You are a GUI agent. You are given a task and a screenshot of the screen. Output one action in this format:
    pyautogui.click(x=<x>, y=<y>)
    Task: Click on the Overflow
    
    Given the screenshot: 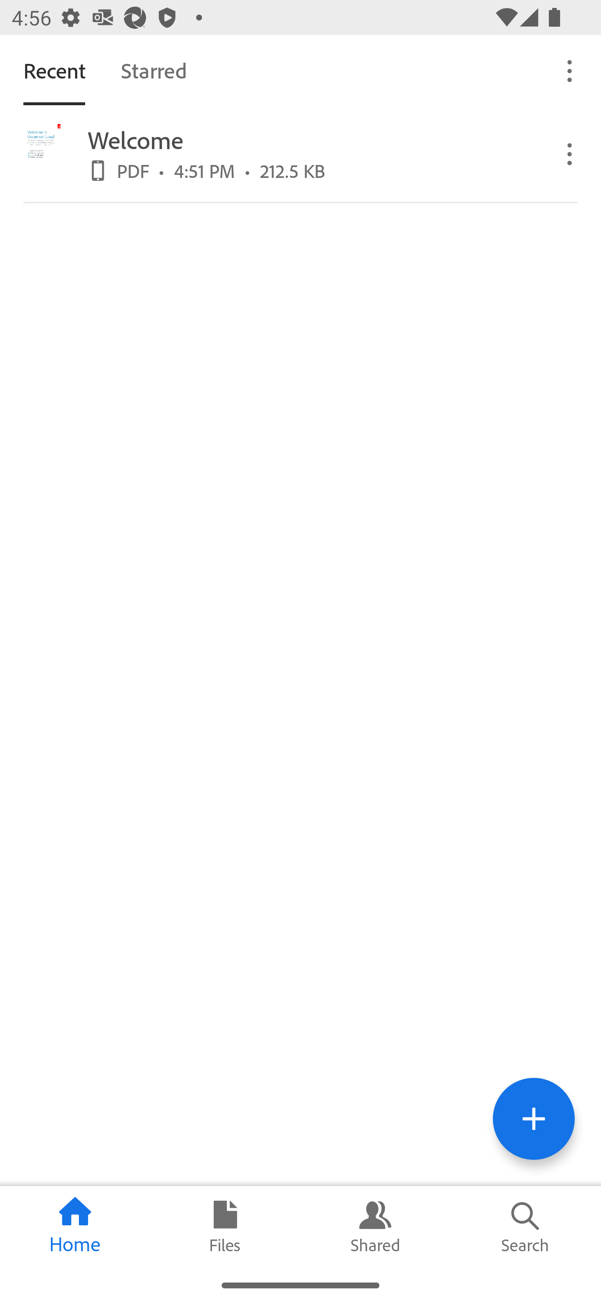 What is the action you would take?
    pyautogui.click(x=570, y=70)
    